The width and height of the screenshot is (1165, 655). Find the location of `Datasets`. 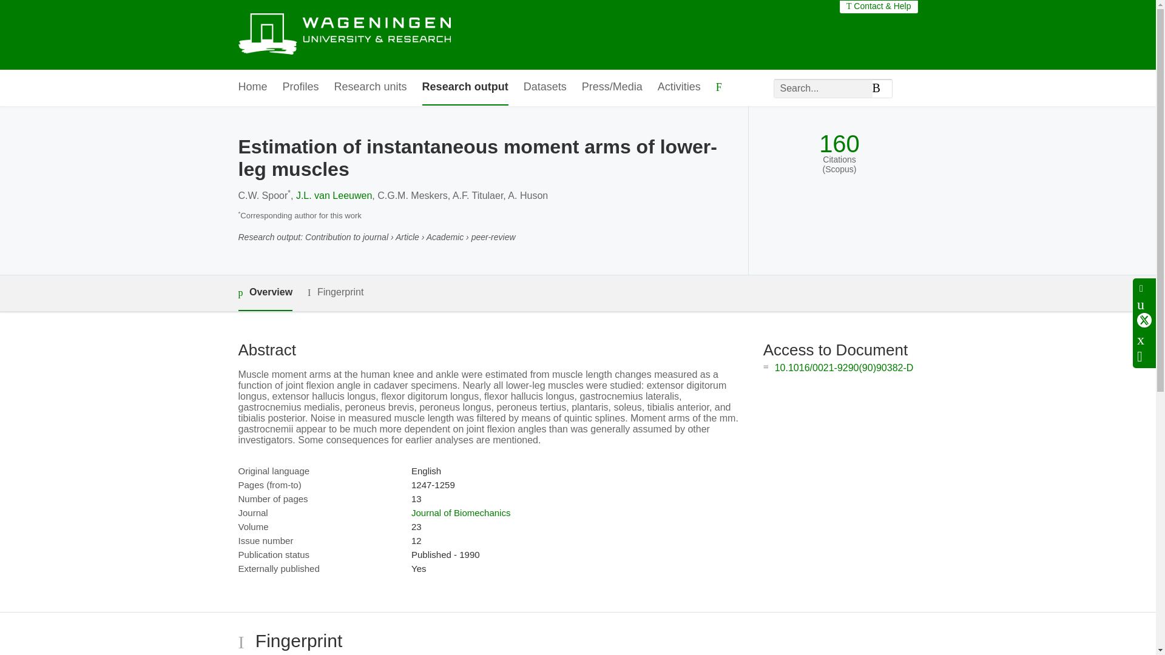

Datasets is located at coordinates (545, 87).